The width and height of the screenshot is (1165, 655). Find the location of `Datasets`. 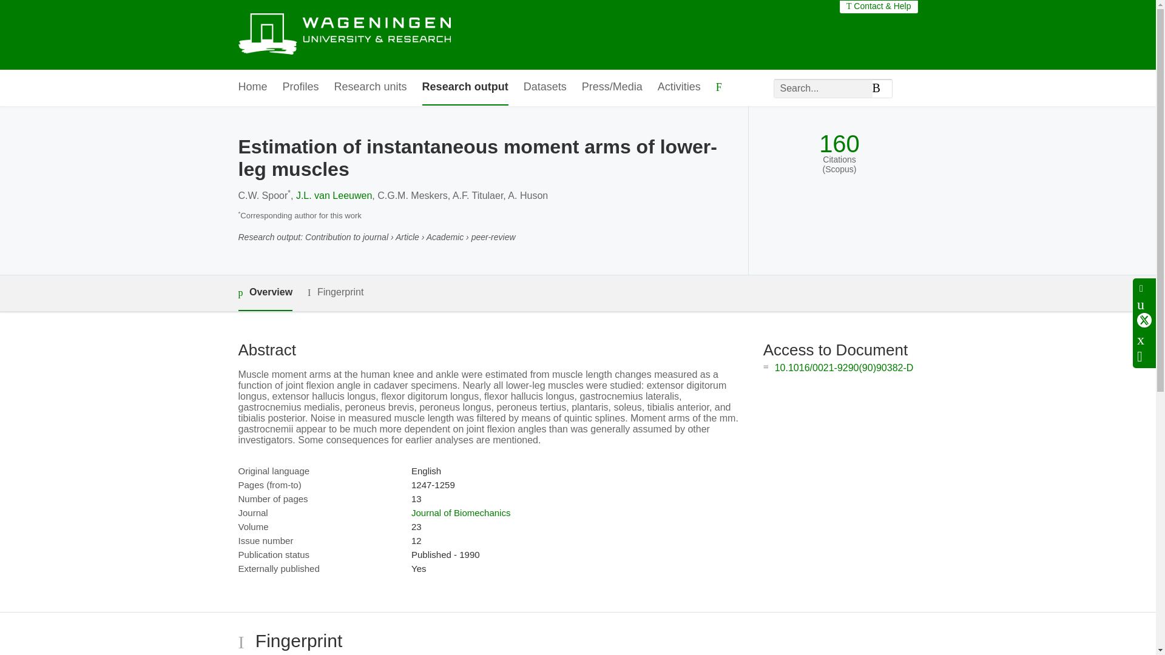

Datasets is located at coordinates (545, 87).